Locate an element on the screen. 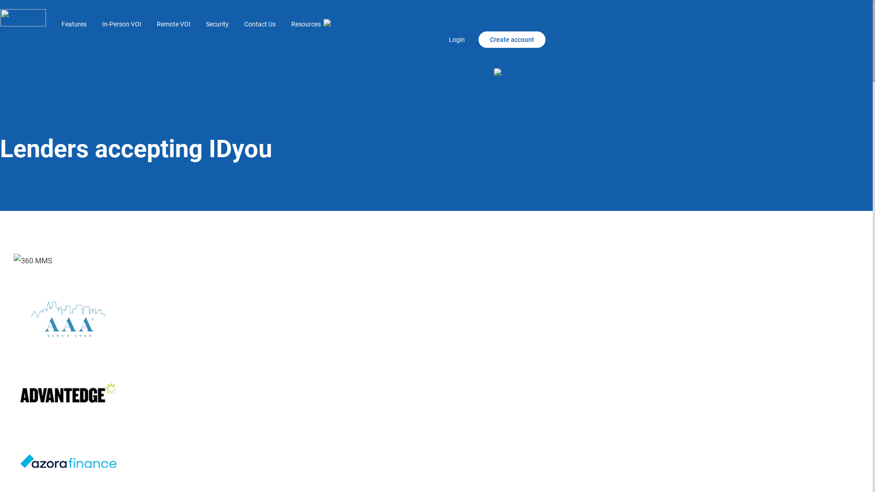 The image size is (875, 492). Remote VOI is located at coordinates (174, 24).